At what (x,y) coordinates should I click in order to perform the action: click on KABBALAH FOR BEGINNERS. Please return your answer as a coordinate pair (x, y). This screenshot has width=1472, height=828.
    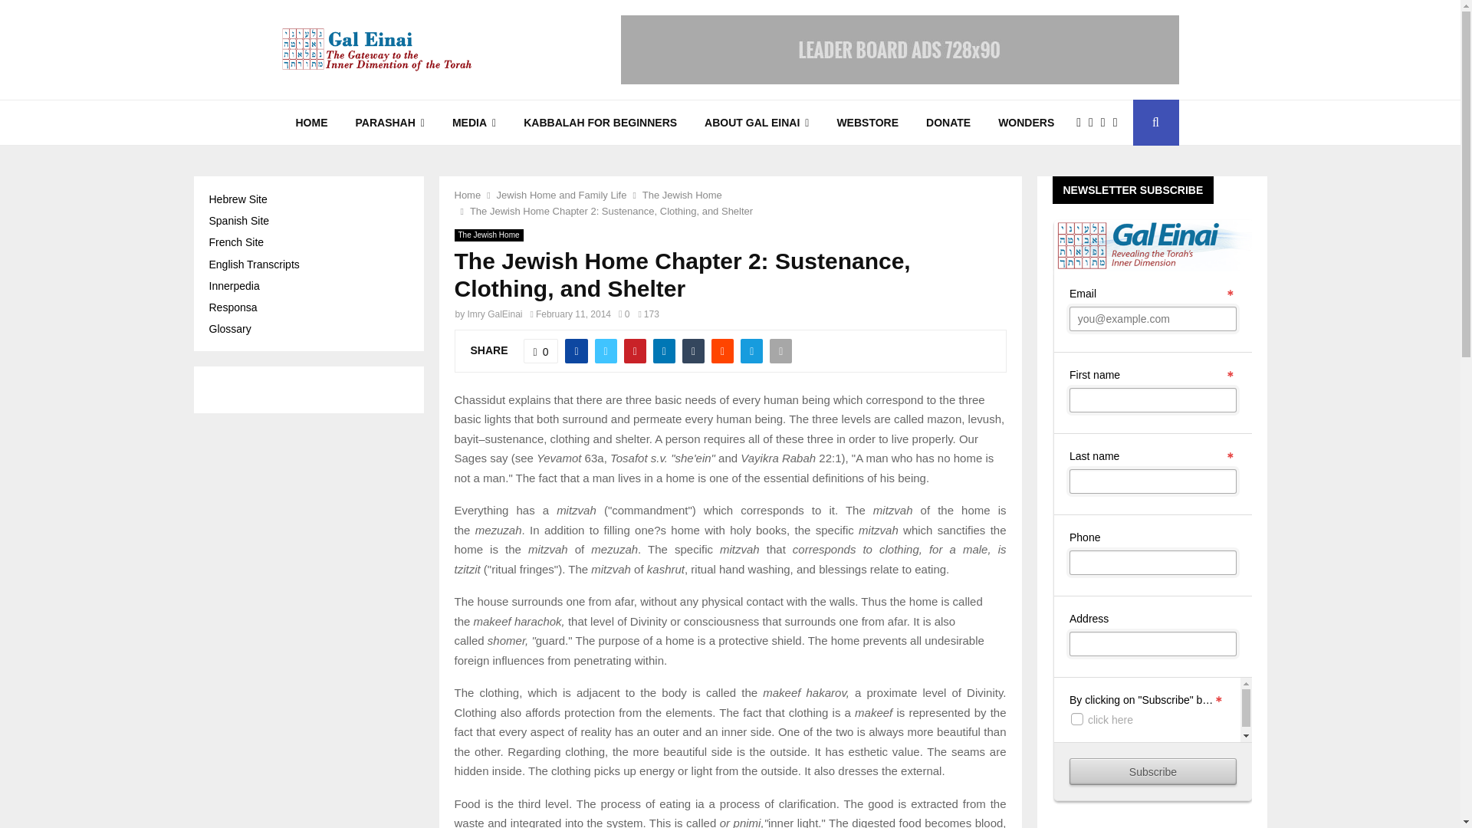
    Looking at the image, I should click on (600, 123).